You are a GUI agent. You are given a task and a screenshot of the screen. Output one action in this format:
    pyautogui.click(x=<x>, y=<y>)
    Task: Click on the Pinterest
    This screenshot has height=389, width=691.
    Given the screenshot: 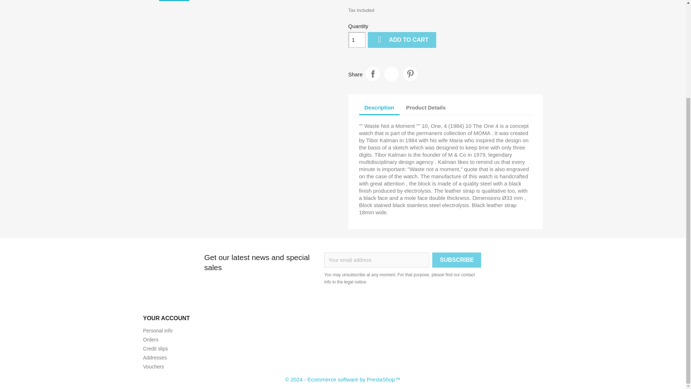 What is the action you would take?
    pyautogui.click(x=410, y=73)
    